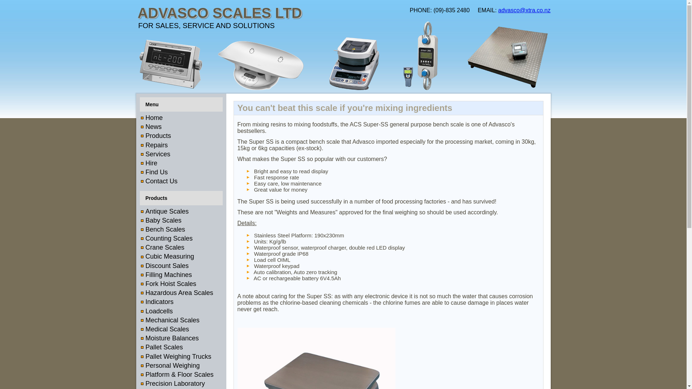 The image size is (692, 389). What do you see at coordinates (165, 348) in the screenshot?
I see `Pallet Scales` at bounding box center [165, 348].